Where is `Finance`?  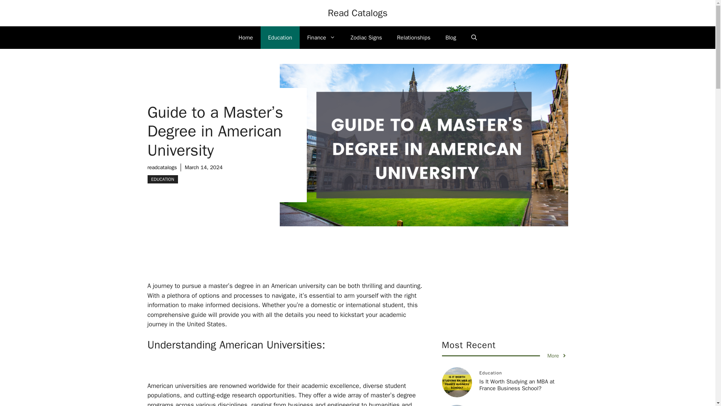 Finance is located at coordinates (321, 38).